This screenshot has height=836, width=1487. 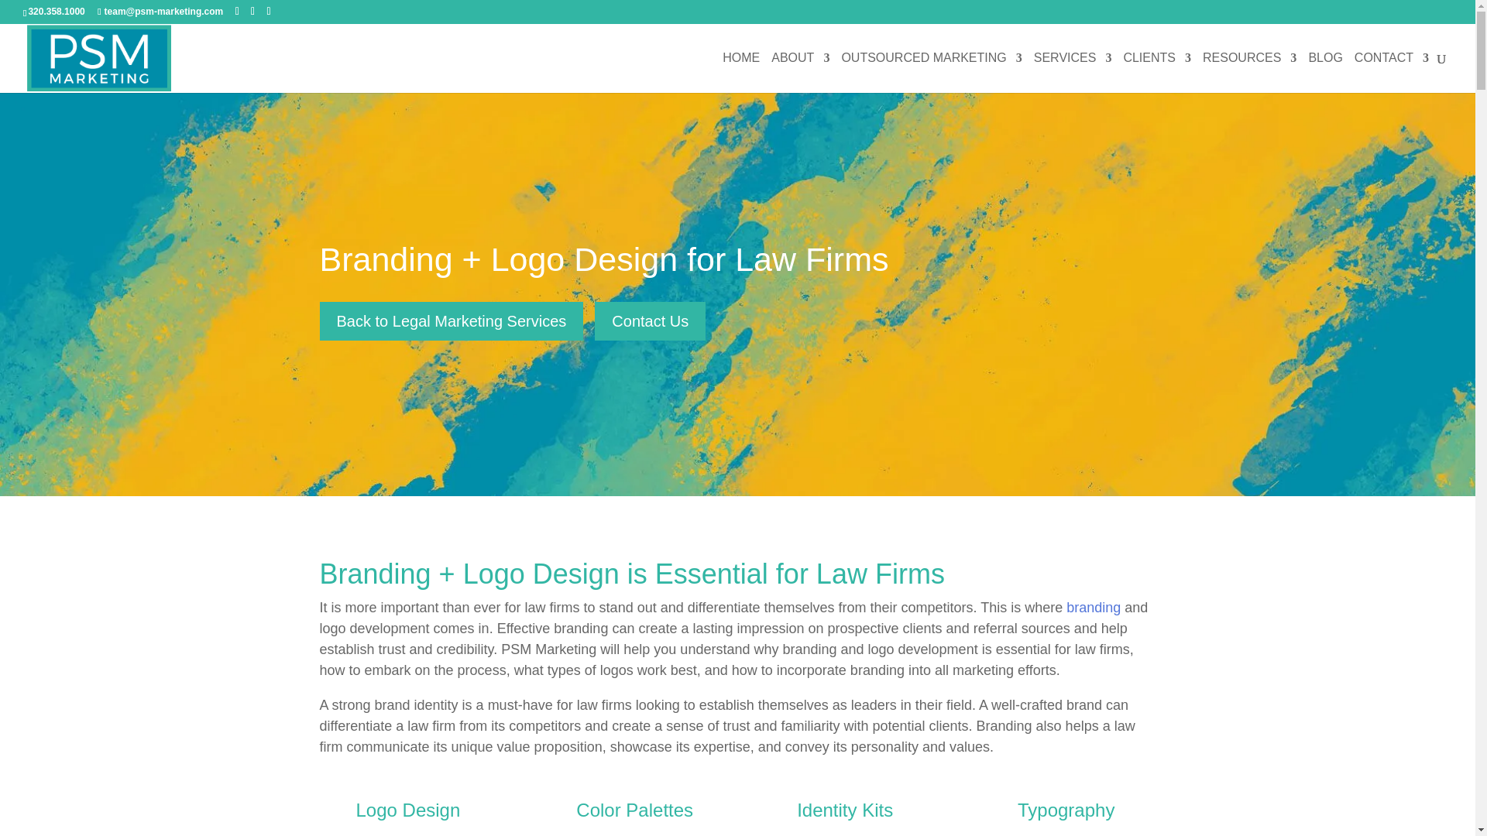 What do you see at coordinates (741, 73) in the screenshot?
I see `HOME` at bounding box center [741, 73].